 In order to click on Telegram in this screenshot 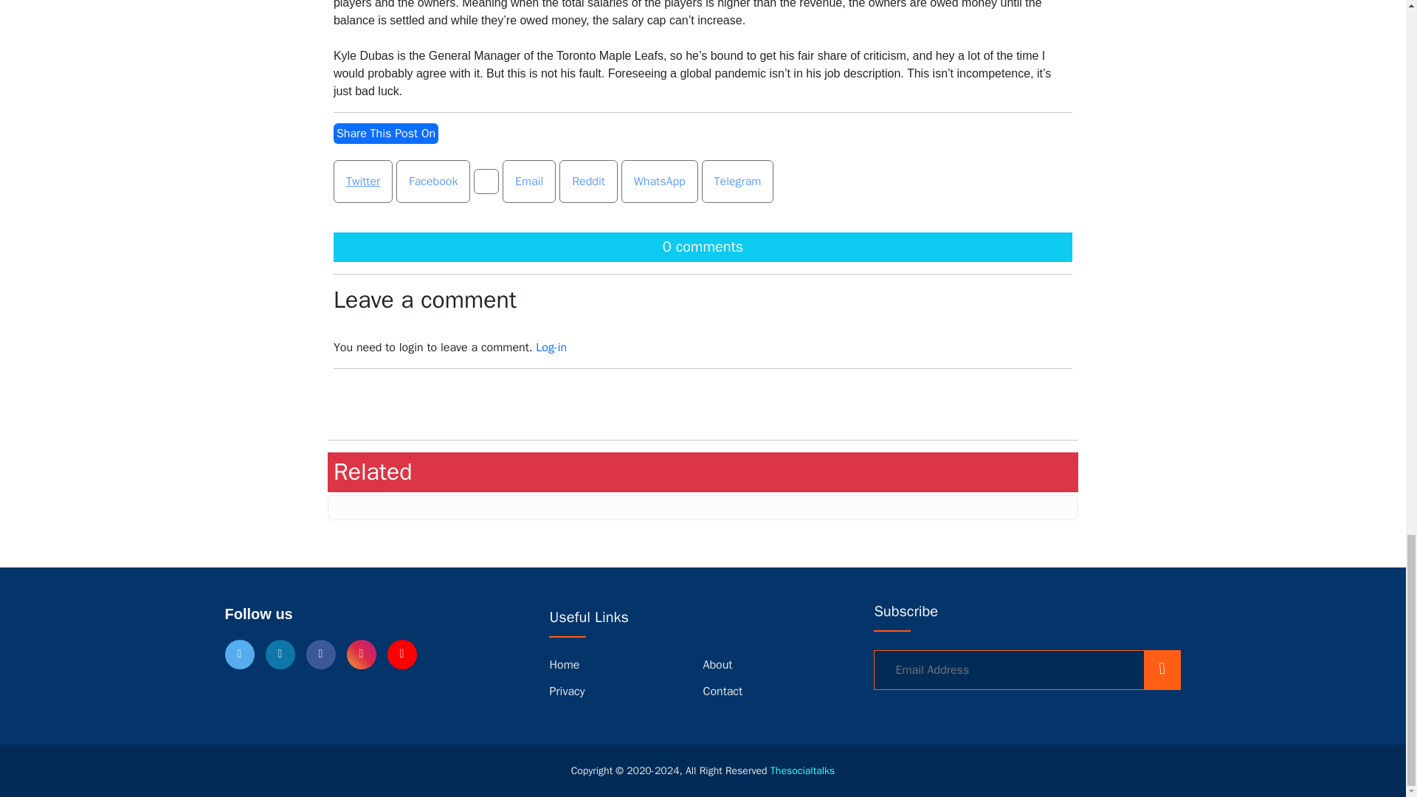, I will do `click(738, 182)`.